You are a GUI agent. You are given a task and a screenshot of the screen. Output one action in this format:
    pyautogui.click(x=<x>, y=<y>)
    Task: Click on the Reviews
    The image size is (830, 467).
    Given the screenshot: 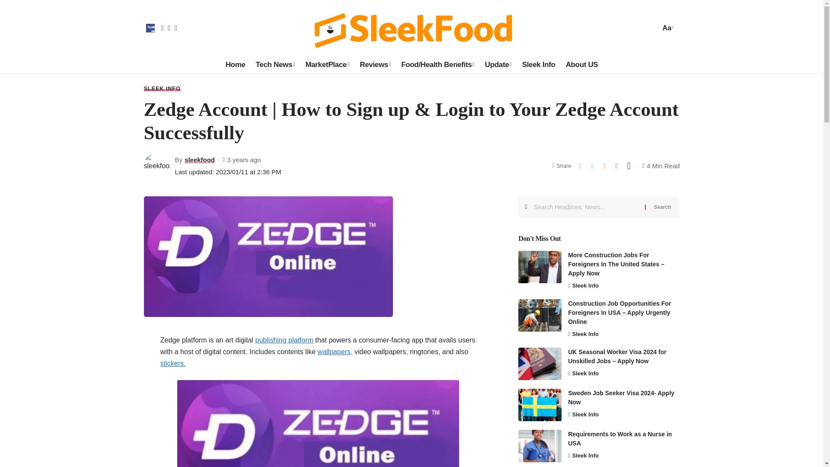 What is the action you would take?
    pyautogui.click(x=375, y=64)
    